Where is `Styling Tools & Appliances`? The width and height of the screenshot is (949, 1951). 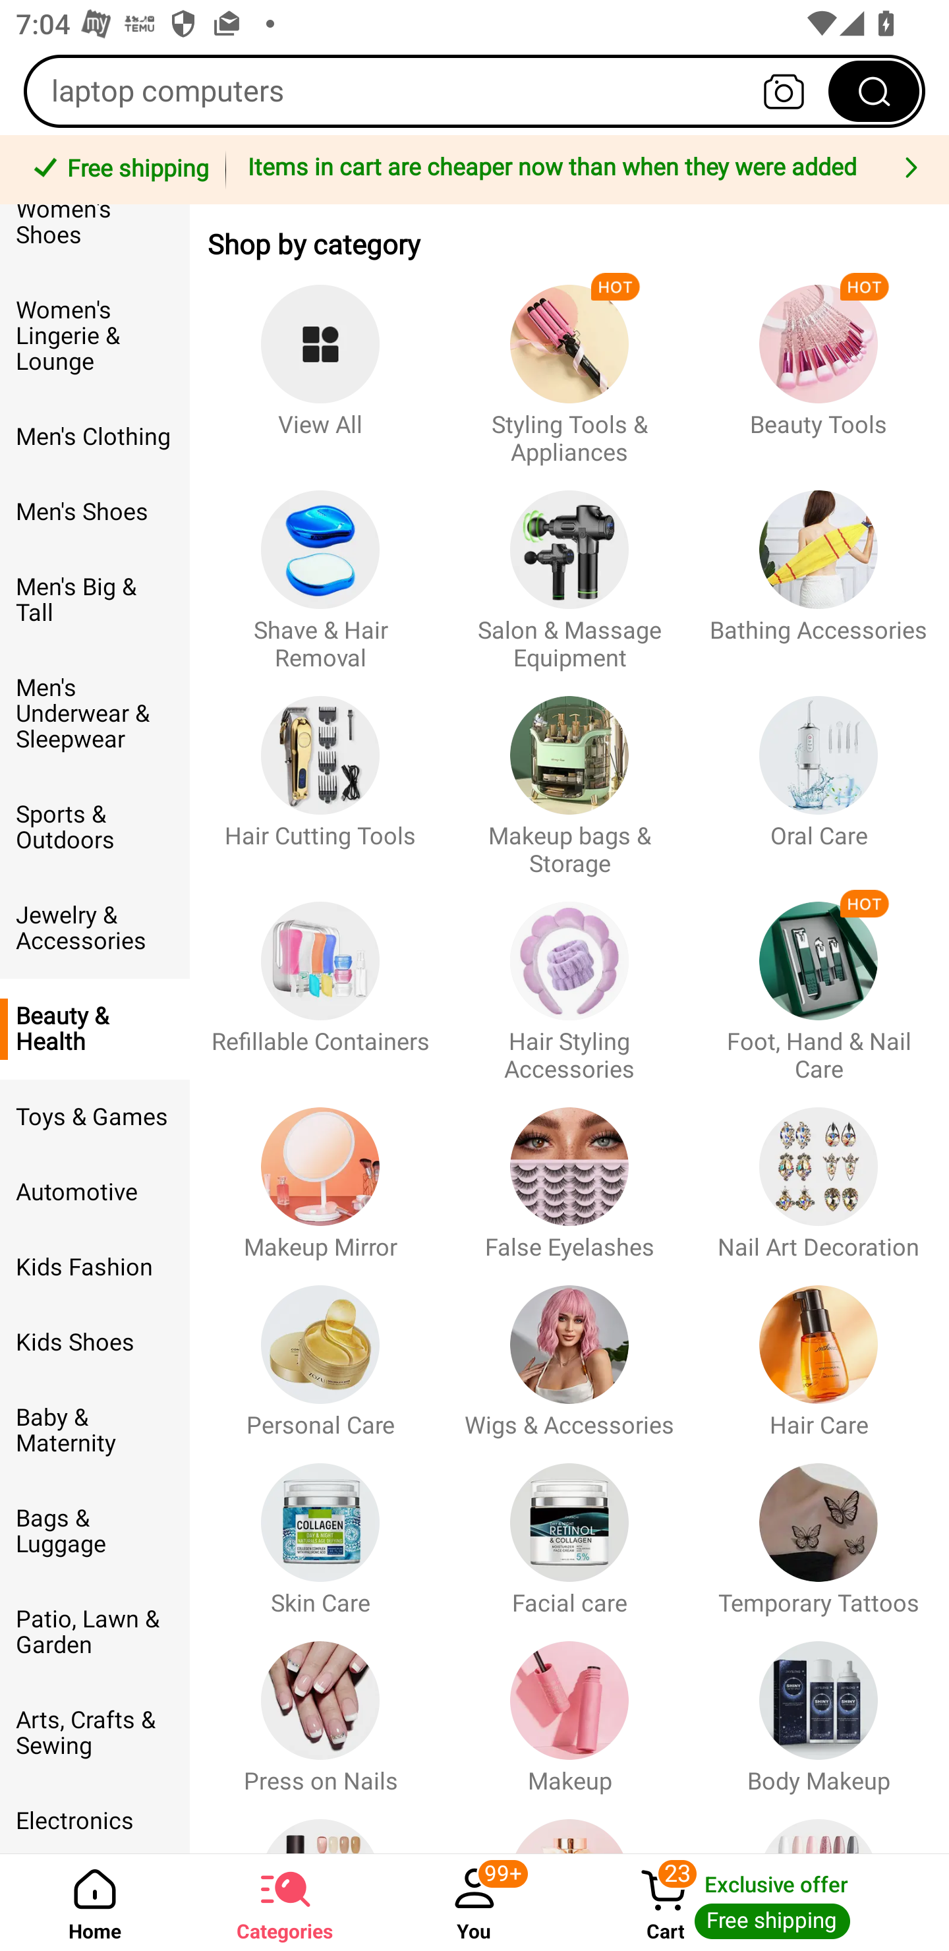 Styling Tools & Appliances is located at coordinates (569, 364).